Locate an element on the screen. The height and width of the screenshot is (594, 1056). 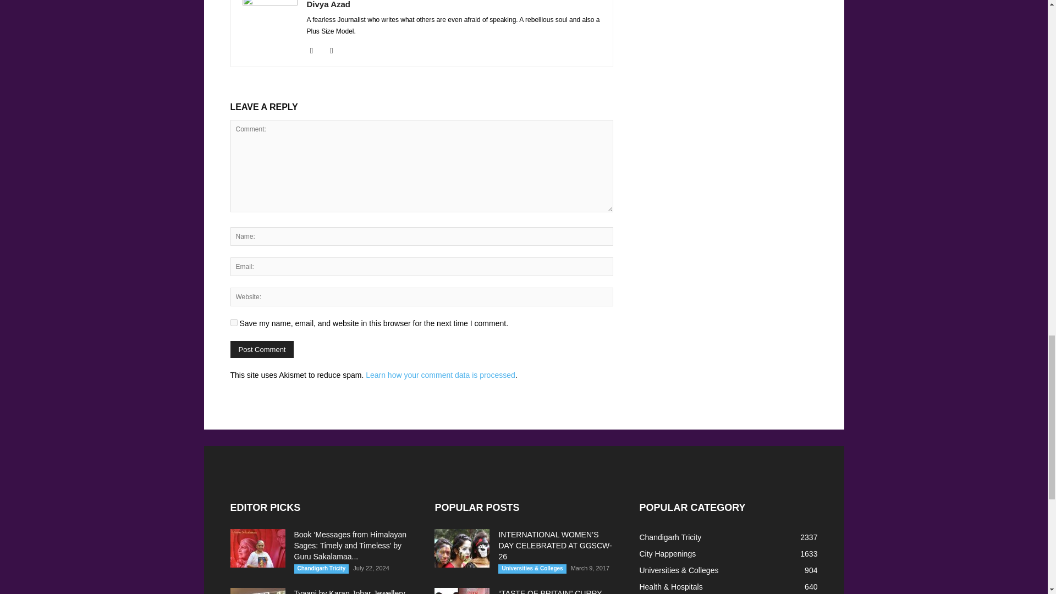
Post Comment is located at coordinates (262, 349).